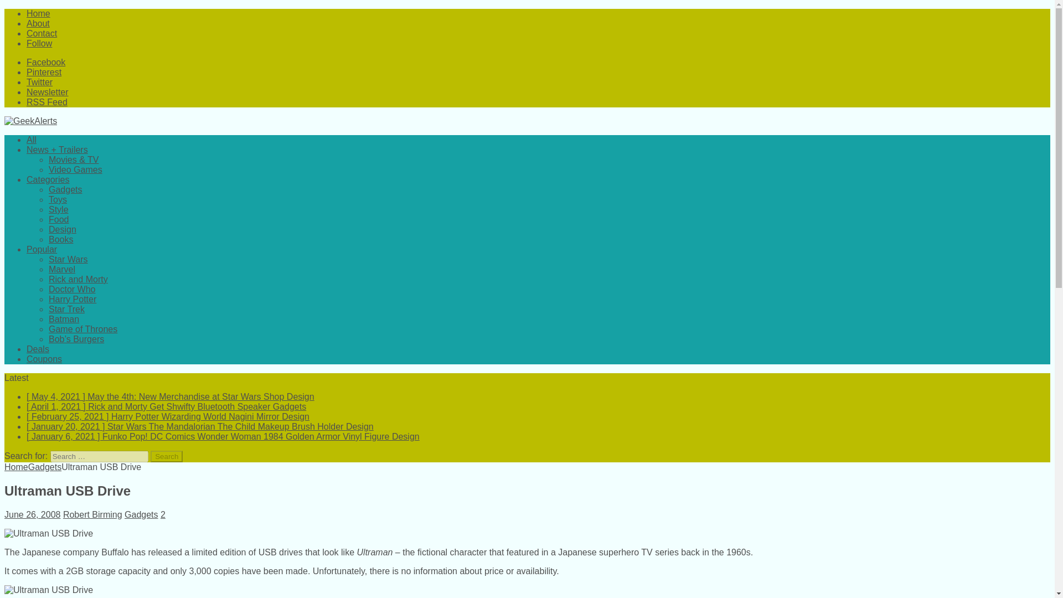 The height and width of the screenshot is (598, 1063). I want to click on RSS Feed, so click(47, 102).